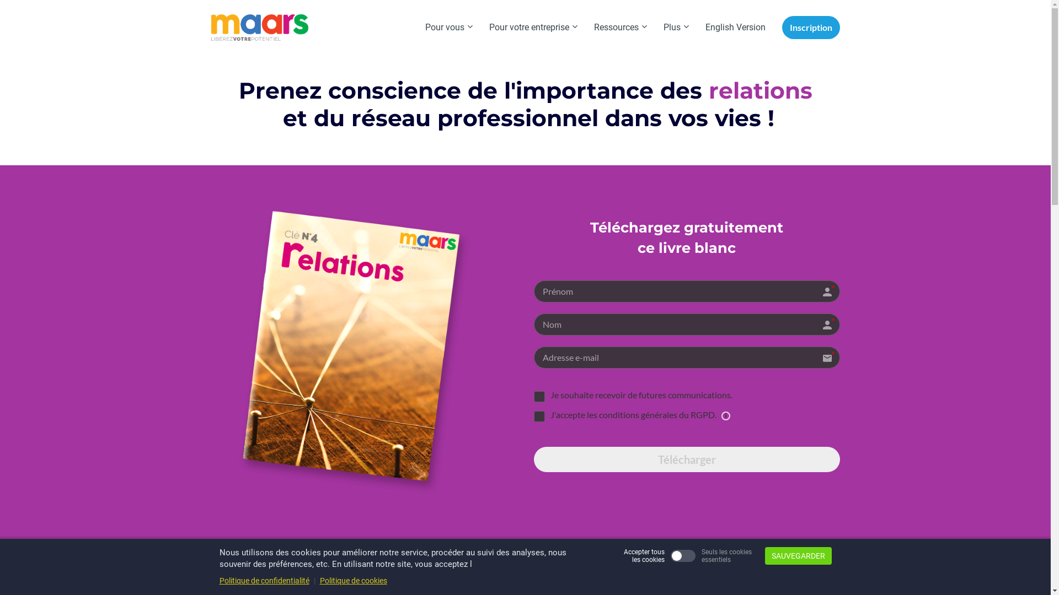 Image resolution: width=1059 pixels, height=595 pixels. What do you see at coordinates (811, 28) in the screenshot?
I see `Inscription` at bounding box center [811, 28].